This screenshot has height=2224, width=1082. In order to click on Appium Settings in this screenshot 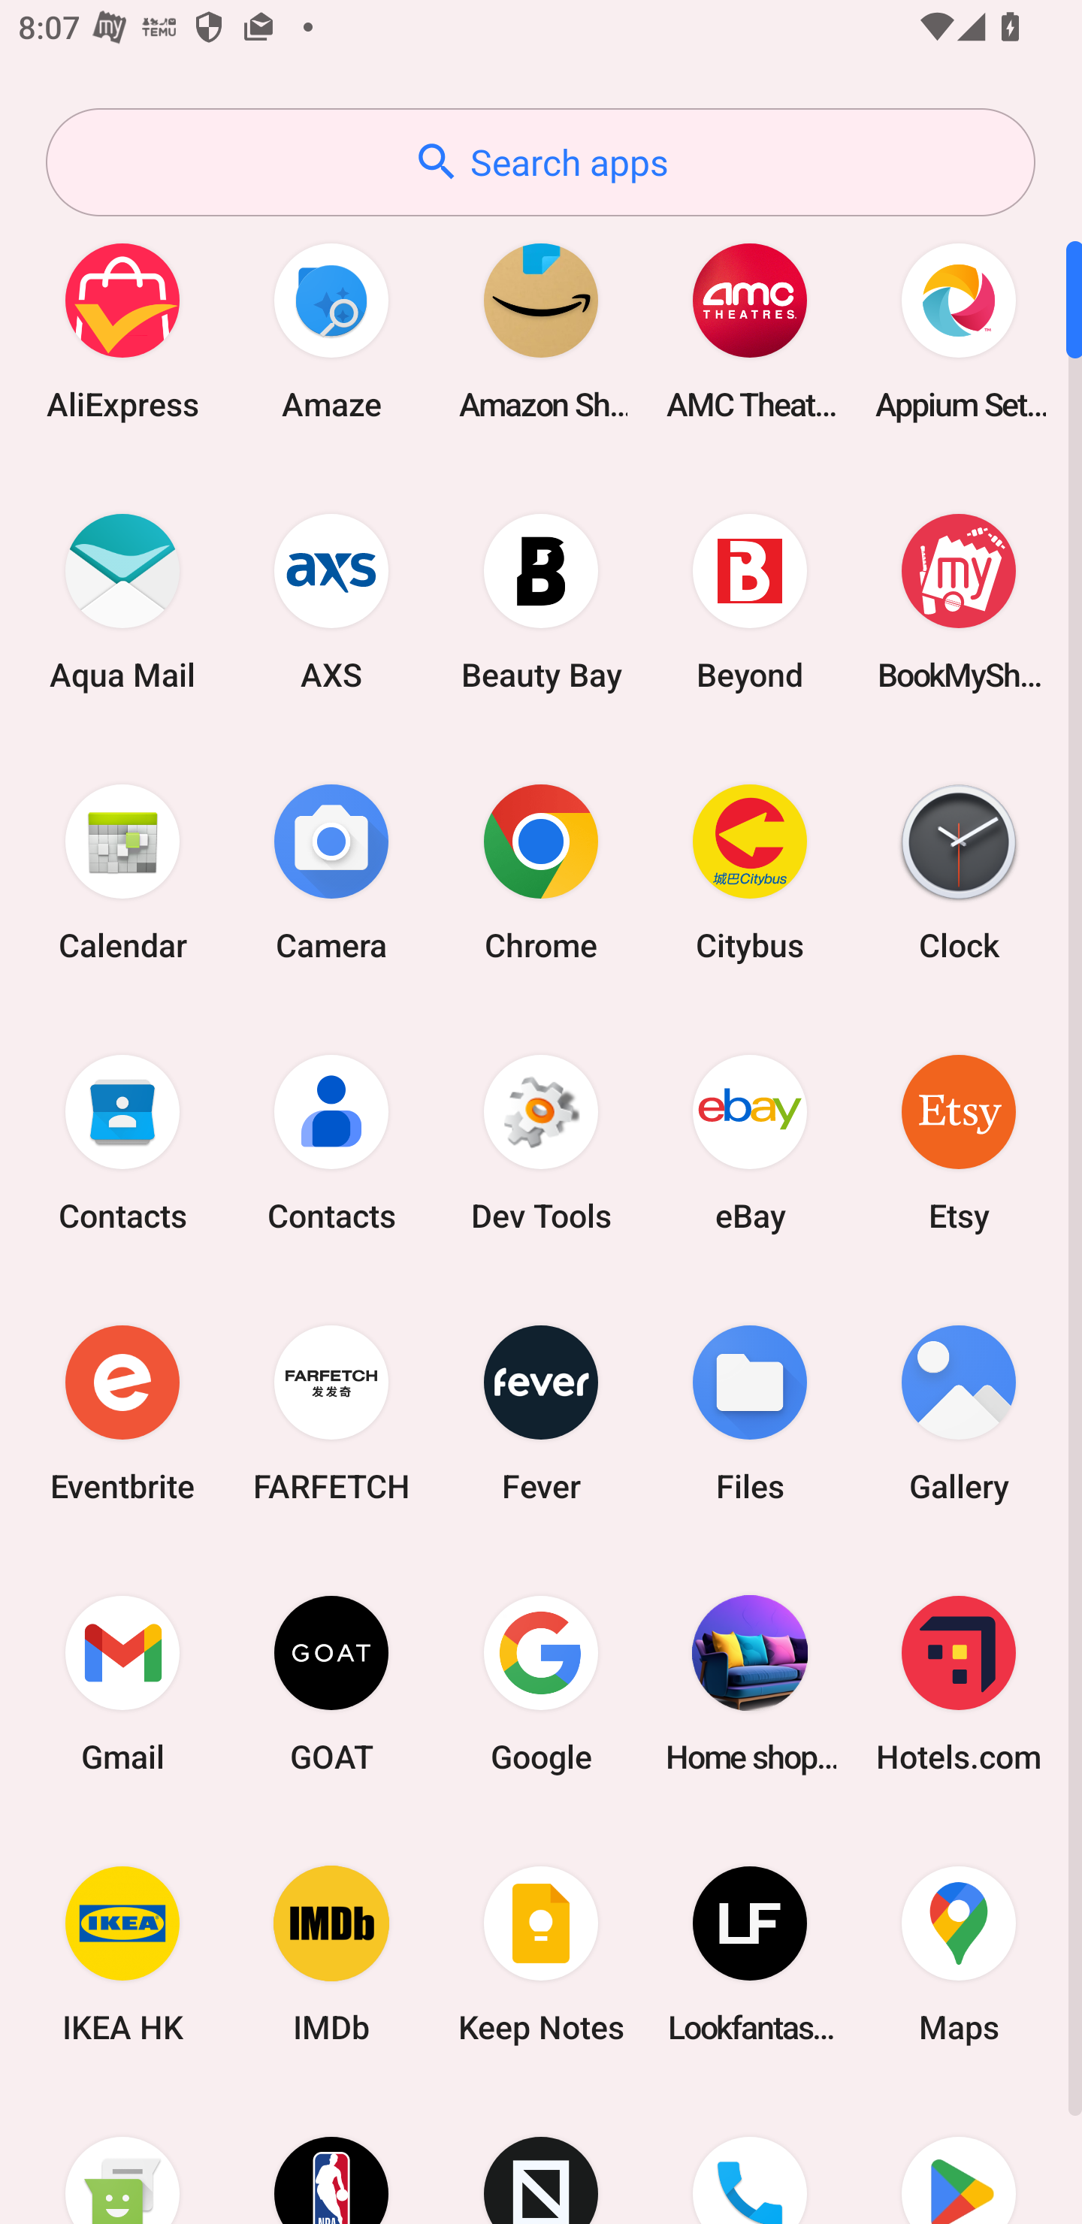, I will do `click(959, 331)`.